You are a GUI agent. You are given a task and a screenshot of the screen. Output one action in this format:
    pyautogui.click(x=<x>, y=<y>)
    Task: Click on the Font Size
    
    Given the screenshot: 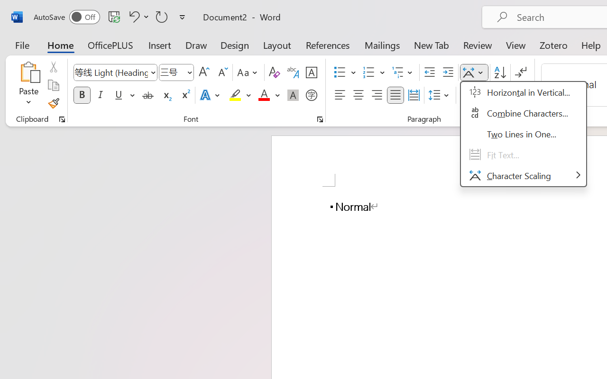 What is the action you would take?
    pyautogui.click(x=172, y=72)
    